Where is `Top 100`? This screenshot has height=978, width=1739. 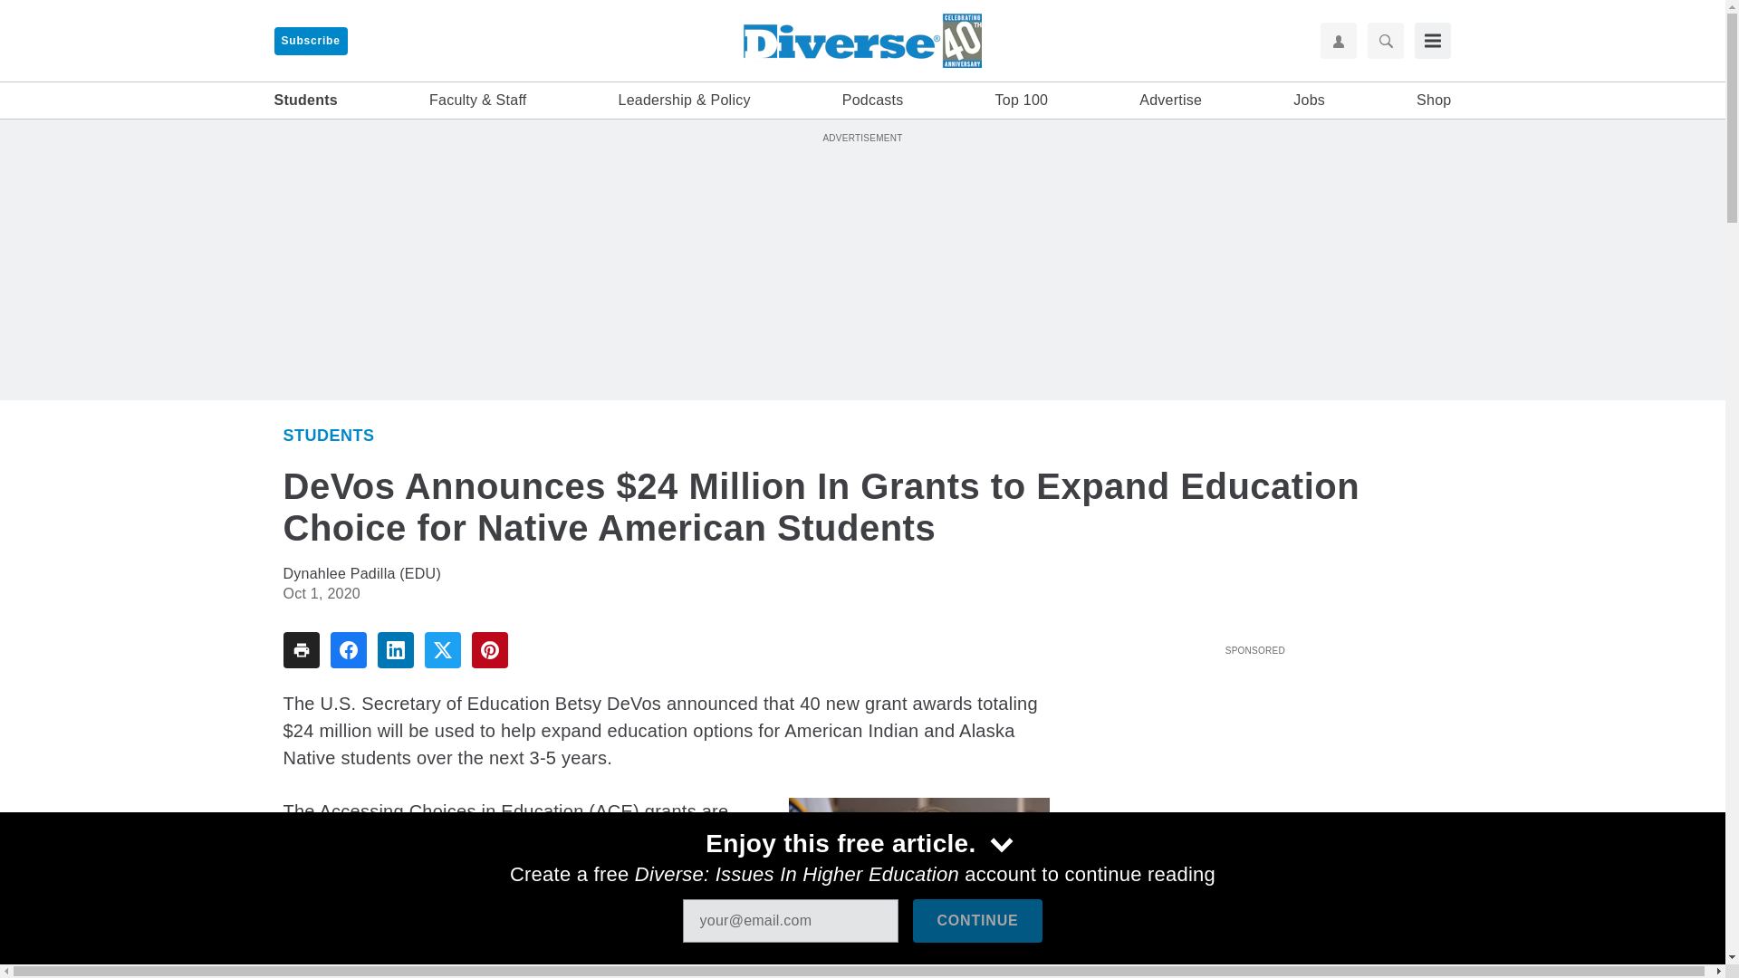
Top 100 is located at coordinates (1022, 101).